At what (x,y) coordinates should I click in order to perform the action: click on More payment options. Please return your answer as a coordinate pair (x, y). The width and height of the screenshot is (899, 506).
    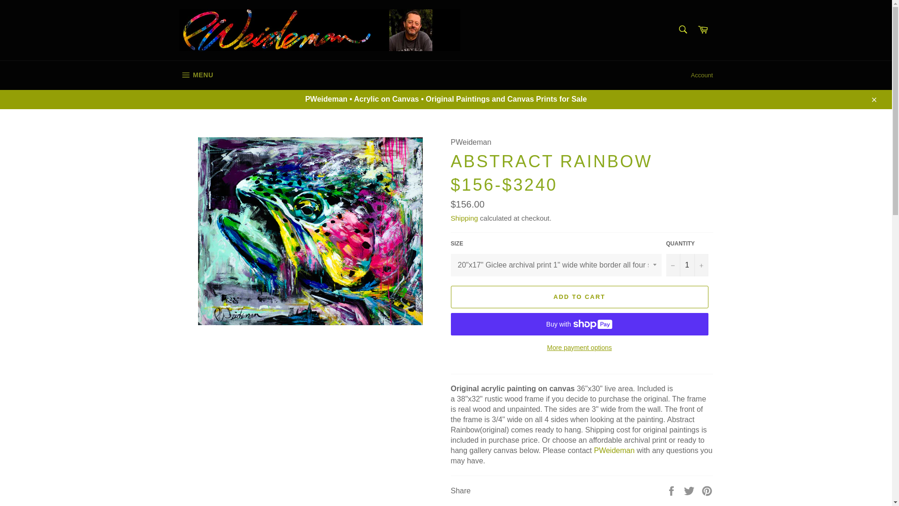
    Looking at the image, I should click on (579, 348).